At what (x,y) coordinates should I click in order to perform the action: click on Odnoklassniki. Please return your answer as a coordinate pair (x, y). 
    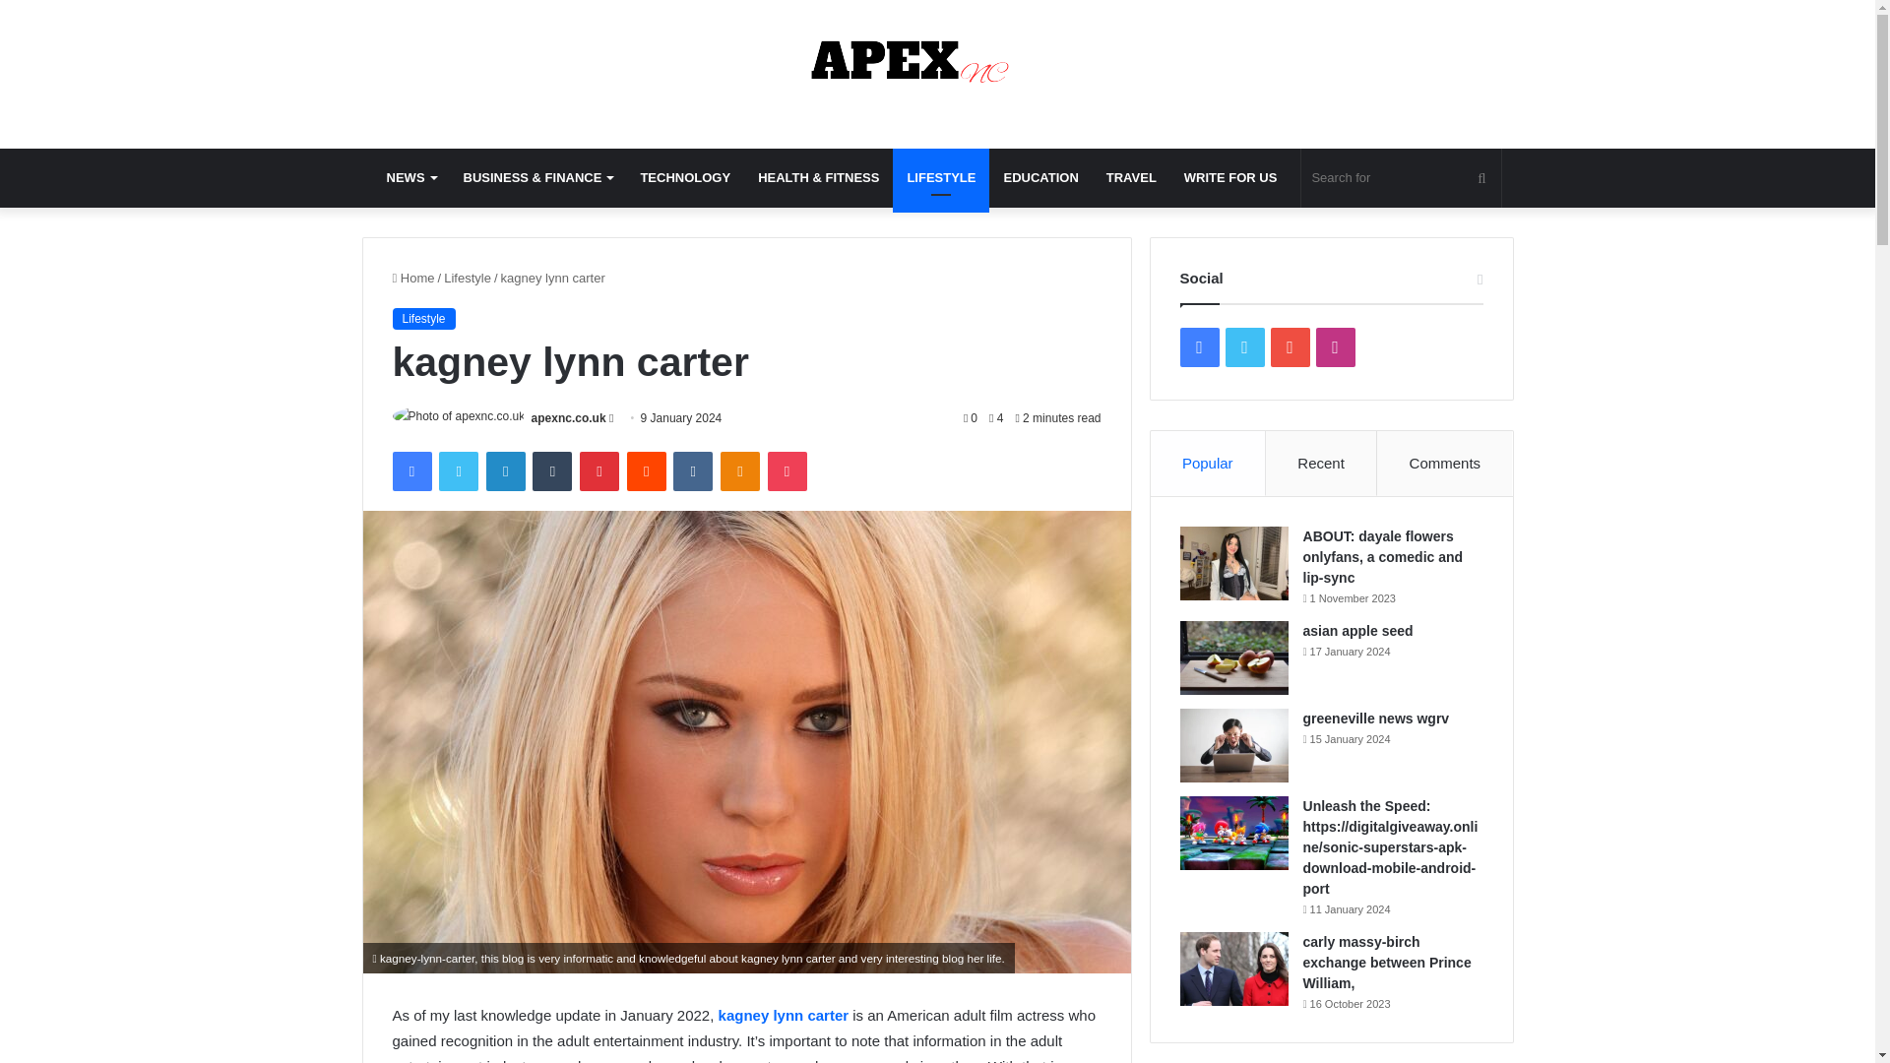
    Looking at the image, I should click on (739, 470).